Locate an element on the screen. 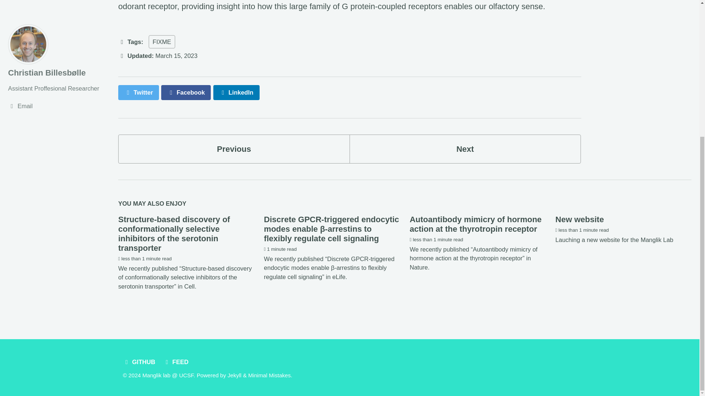 The width and height of the screenshot is (705, 396). FEED is located at coordinates (177, 362).